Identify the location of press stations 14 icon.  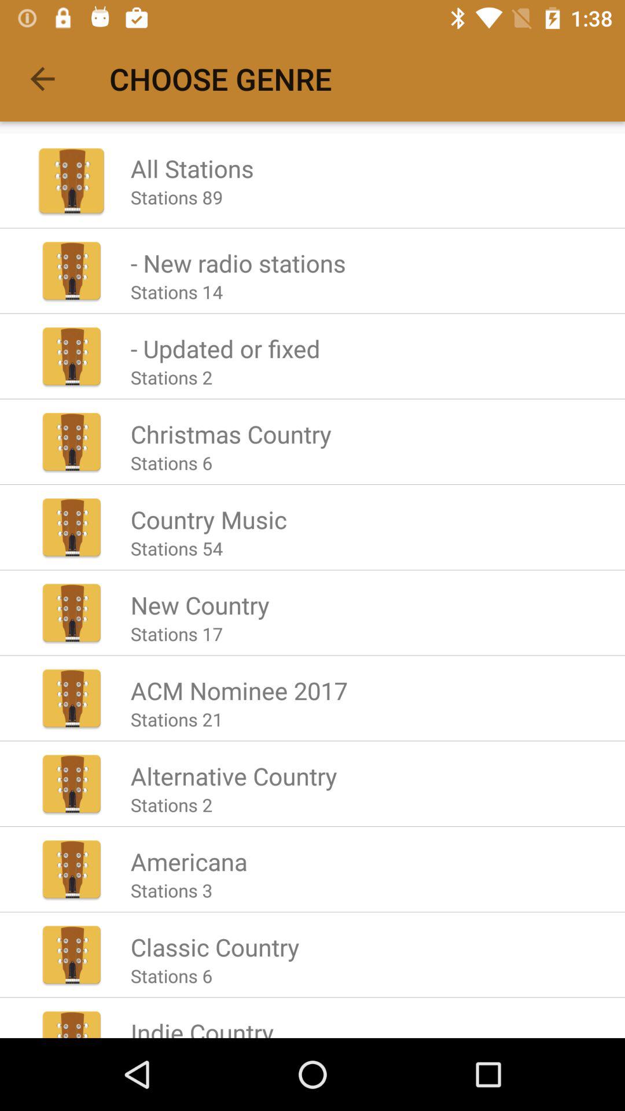
(177, 292).